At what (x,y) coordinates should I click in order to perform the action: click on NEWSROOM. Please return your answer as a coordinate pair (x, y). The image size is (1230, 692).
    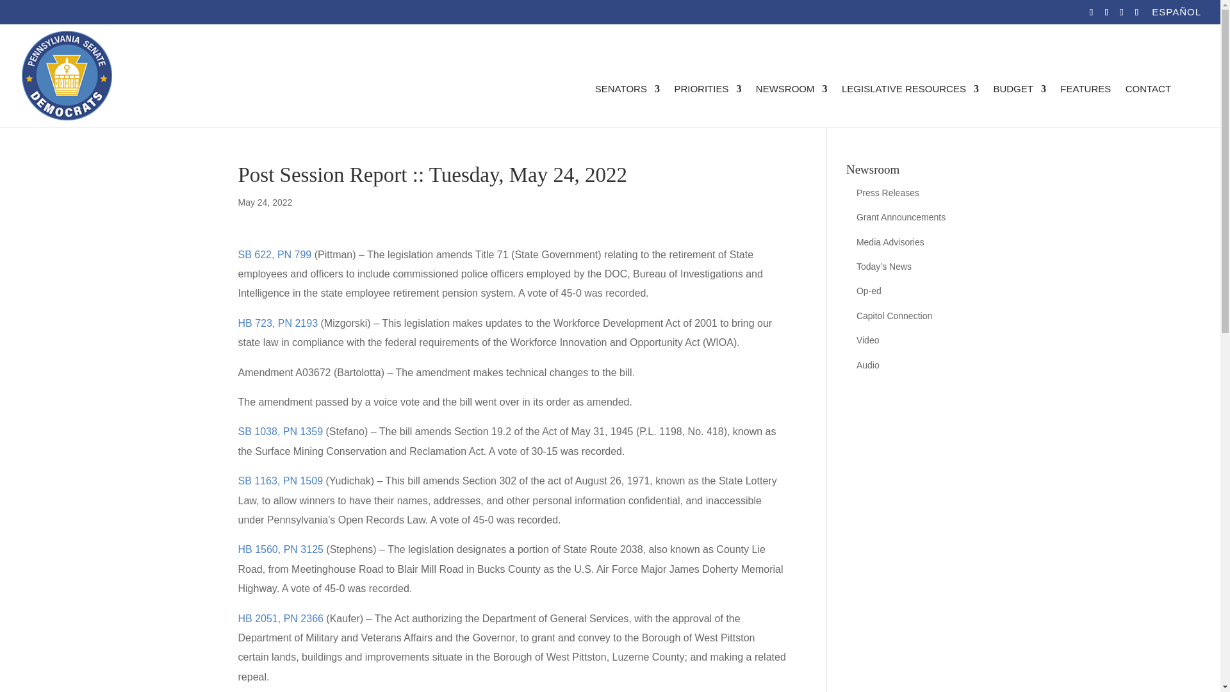
    Looking at the image, I should click on (792, 105).